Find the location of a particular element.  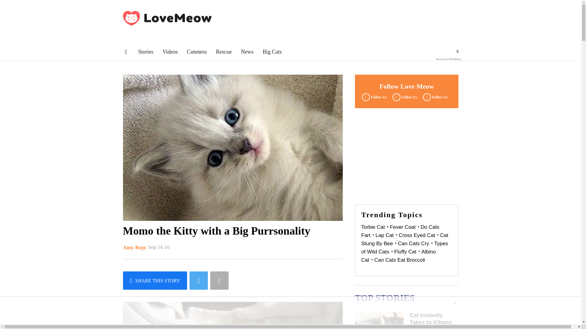

Instagram is located at coordinates (434, 97).